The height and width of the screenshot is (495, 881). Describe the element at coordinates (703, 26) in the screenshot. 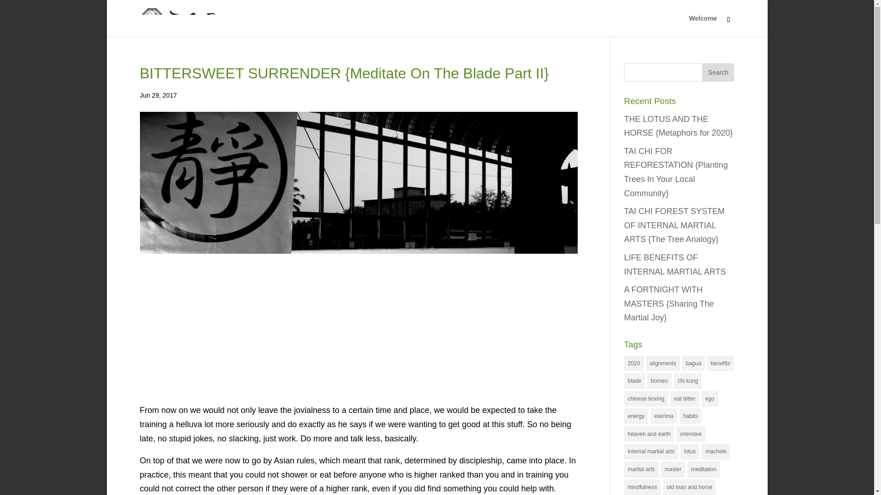

I see `Welcome` at that location.